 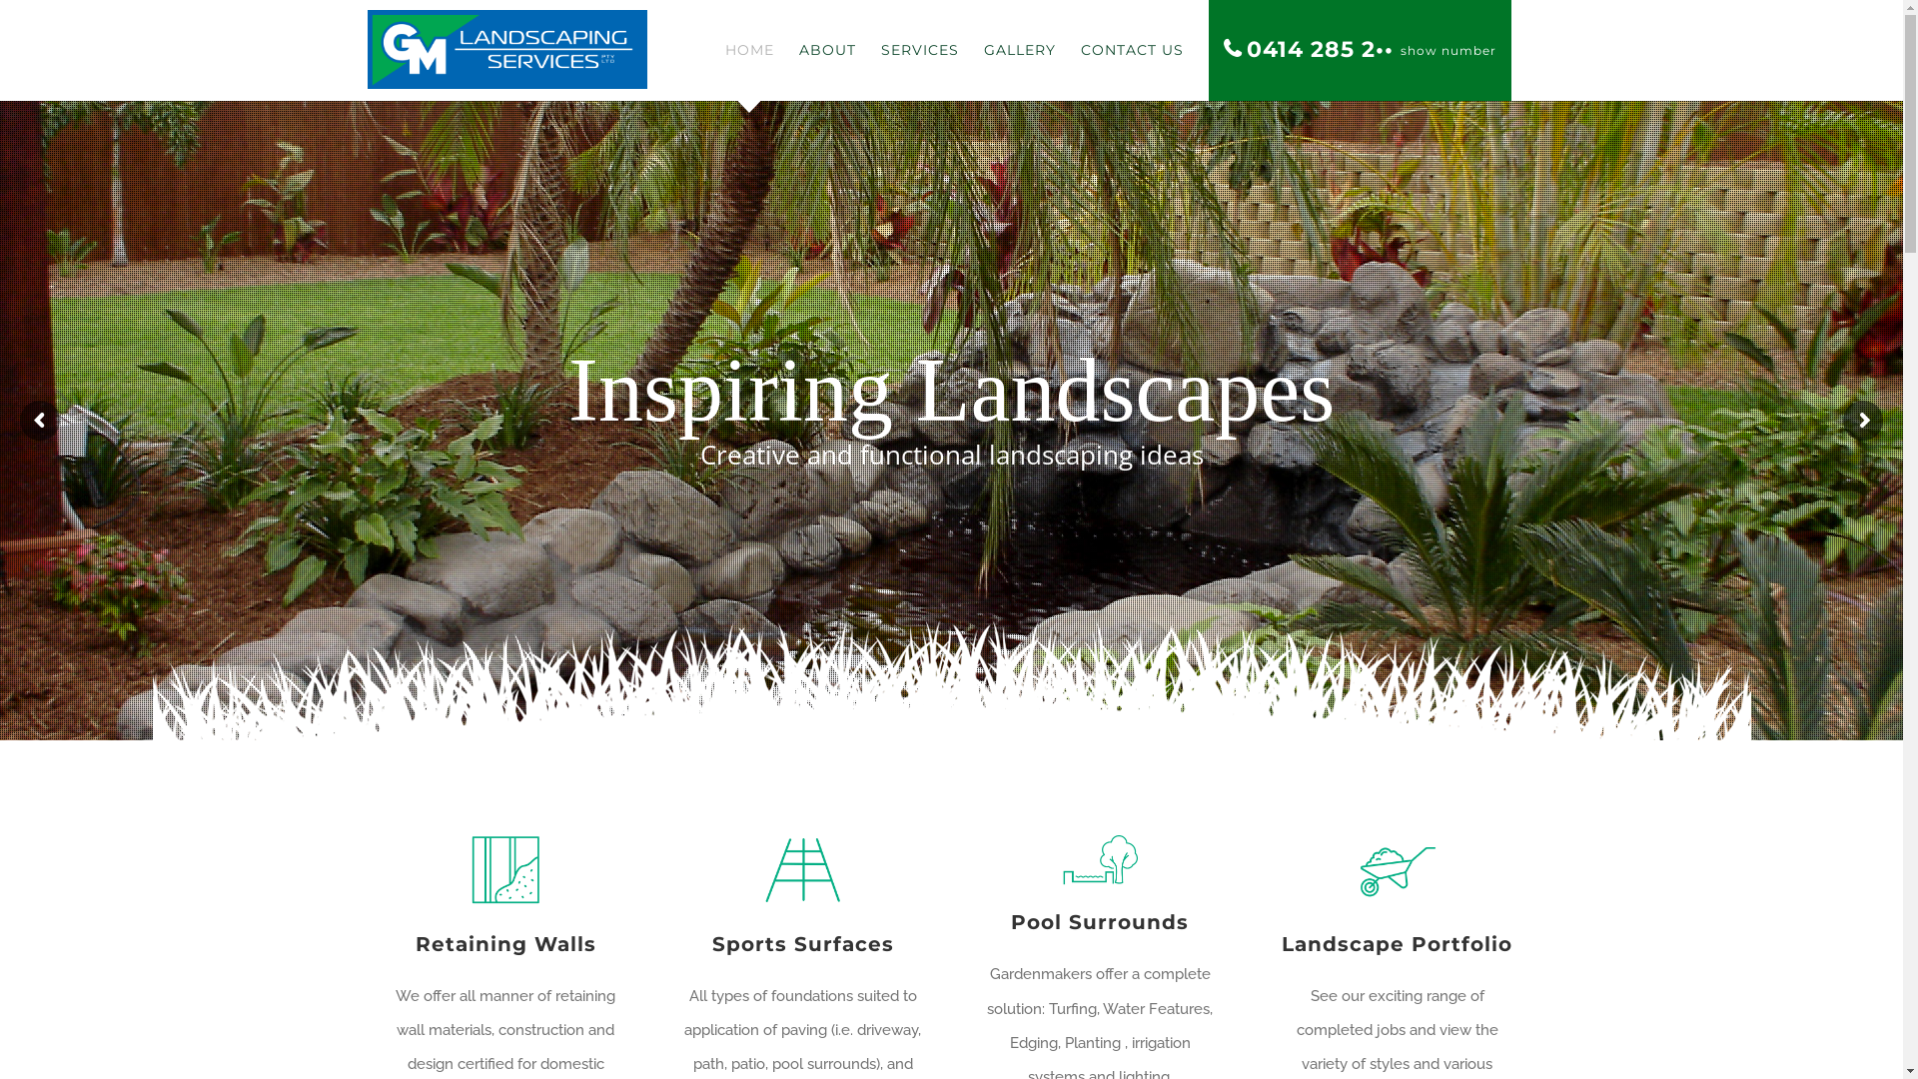 What do you see at coordinates (1398, 870) in the screenshot?
I see `portfolio_icon_col` at bounding box center [1398, 870].